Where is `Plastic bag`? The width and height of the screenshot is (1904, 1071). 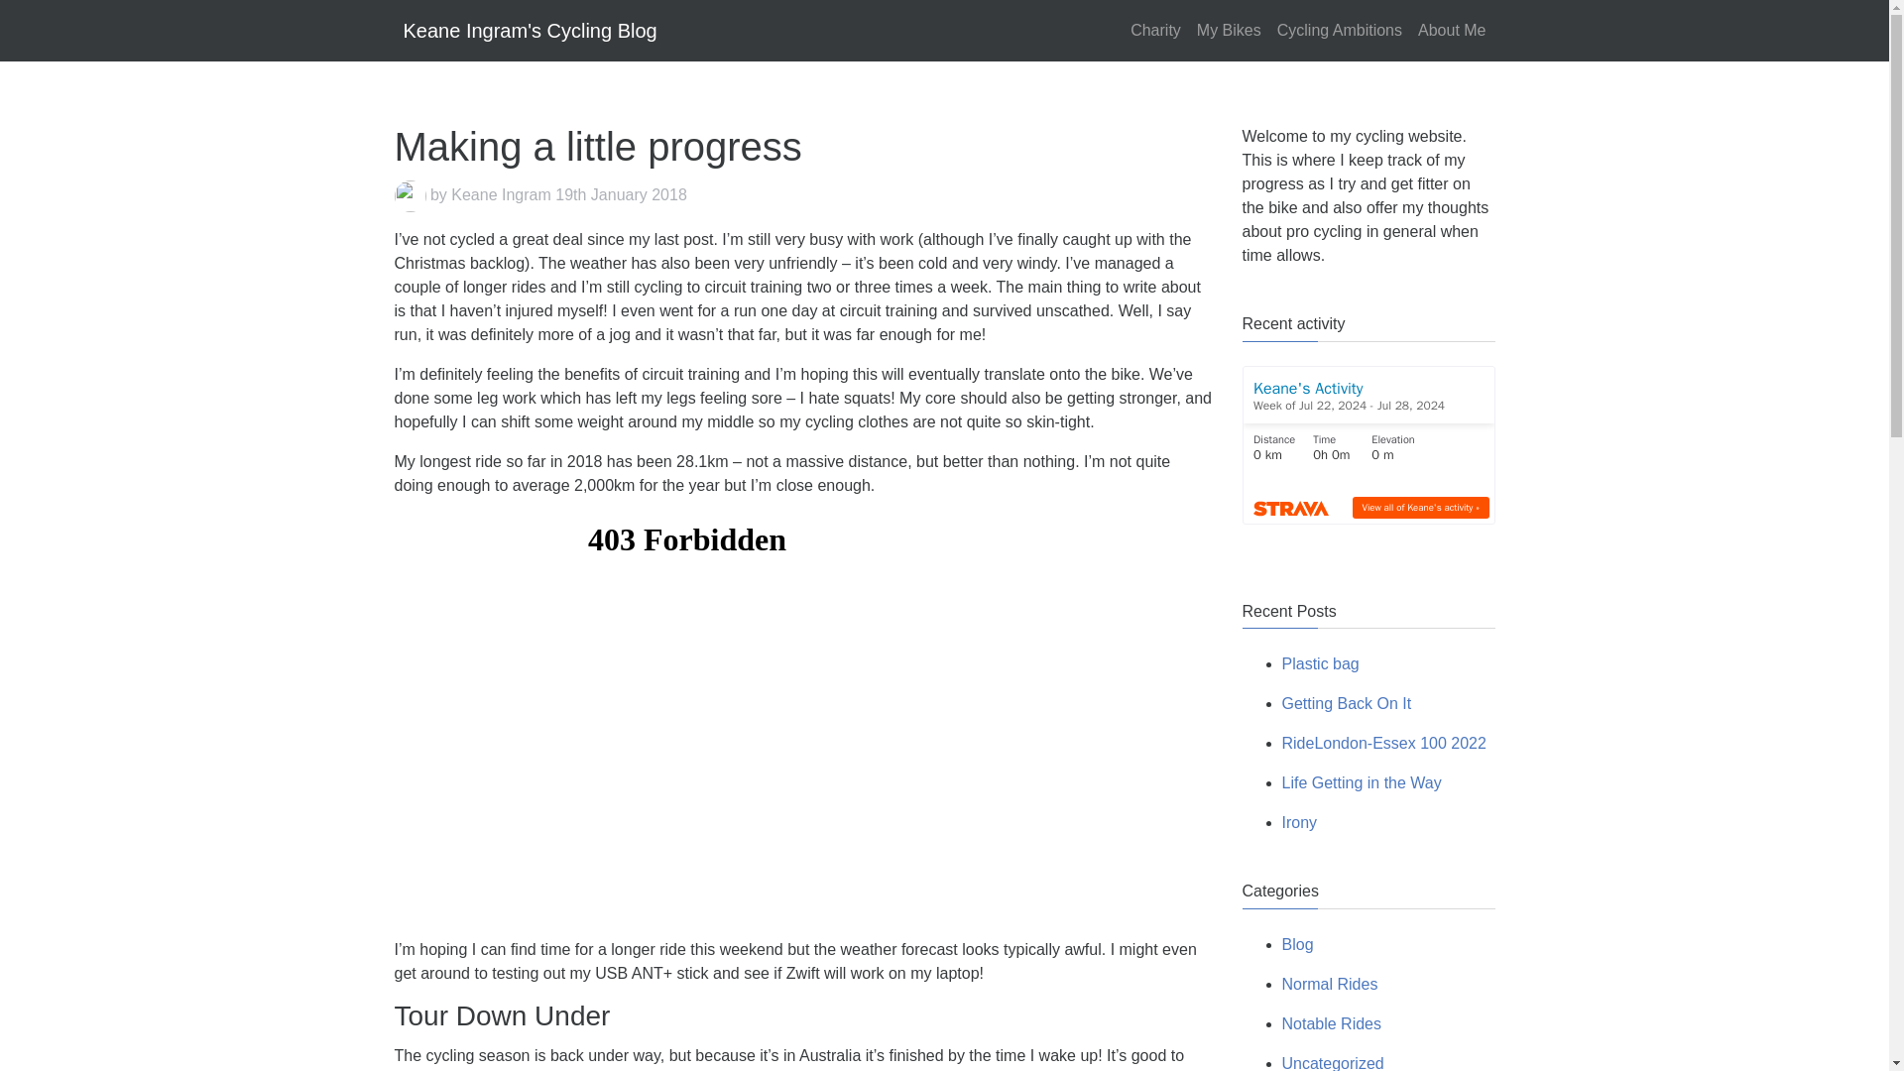 Plastic bag is located at coordinates (1320, 663).